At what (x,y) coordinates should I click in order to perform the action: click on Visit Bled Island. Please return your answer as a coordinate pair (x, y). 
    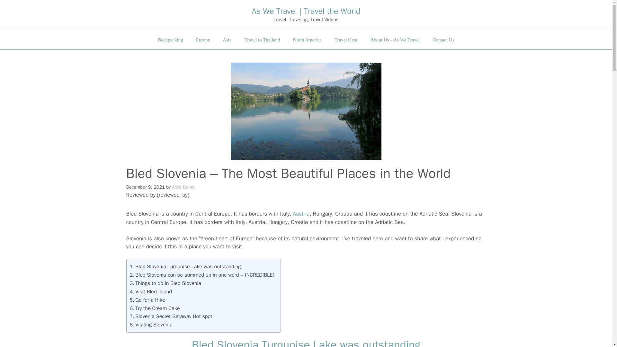
    Looking at the image, I should click on (151, 292).